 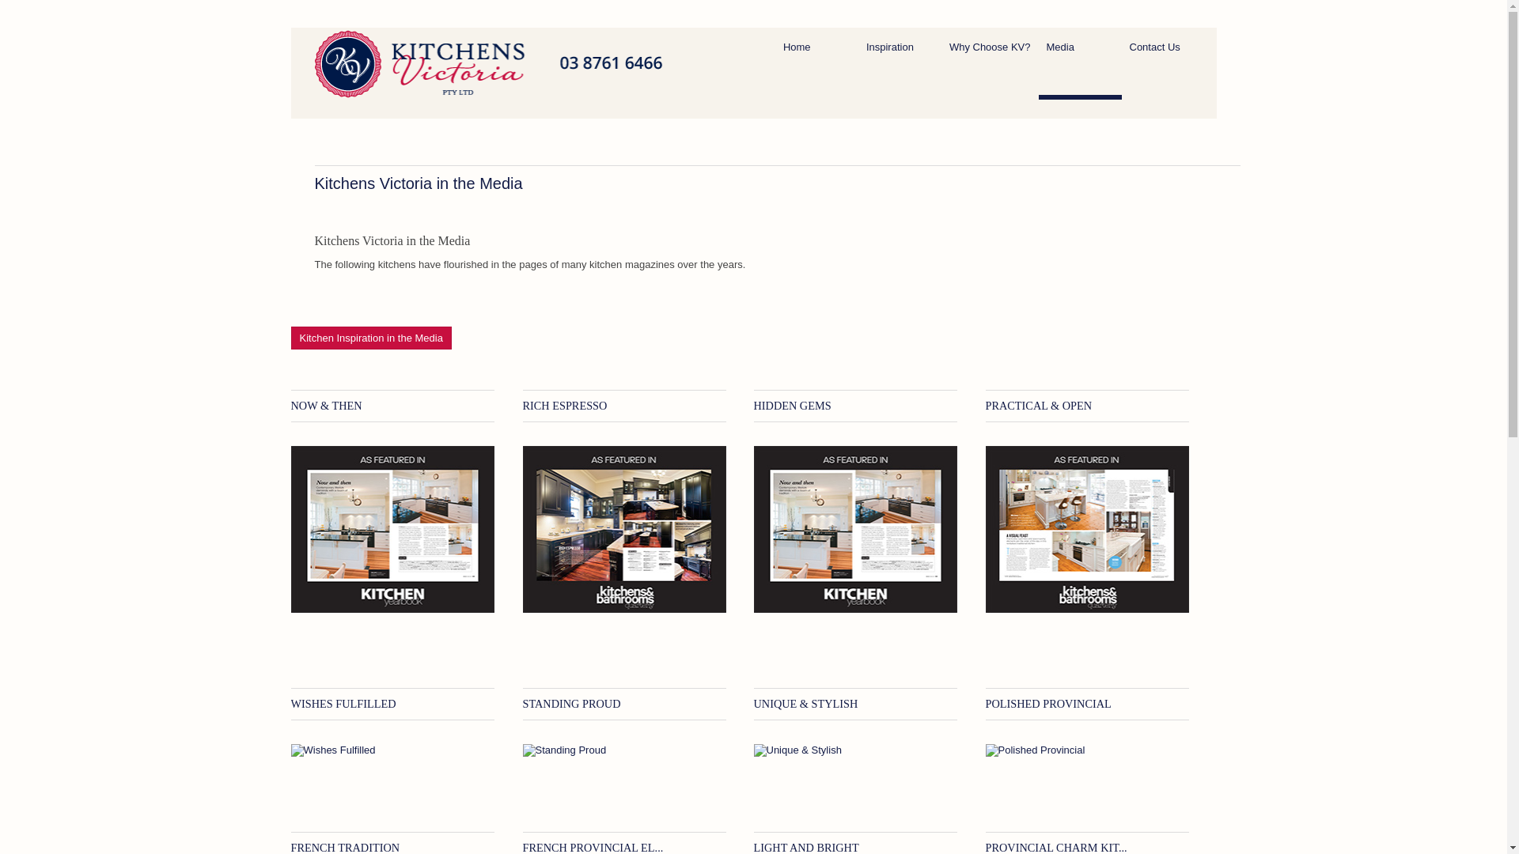 I want to click on Polished Provincial, so click(x=1088, y=750).